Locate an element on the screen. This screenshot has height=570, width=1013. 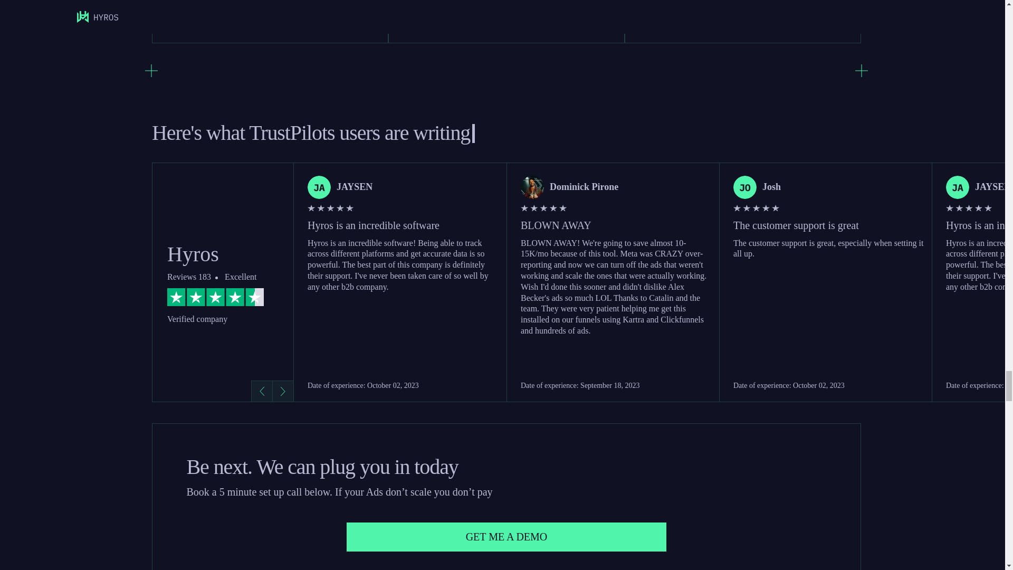
GET ME A DEMO is located at coordinates (506, 537).